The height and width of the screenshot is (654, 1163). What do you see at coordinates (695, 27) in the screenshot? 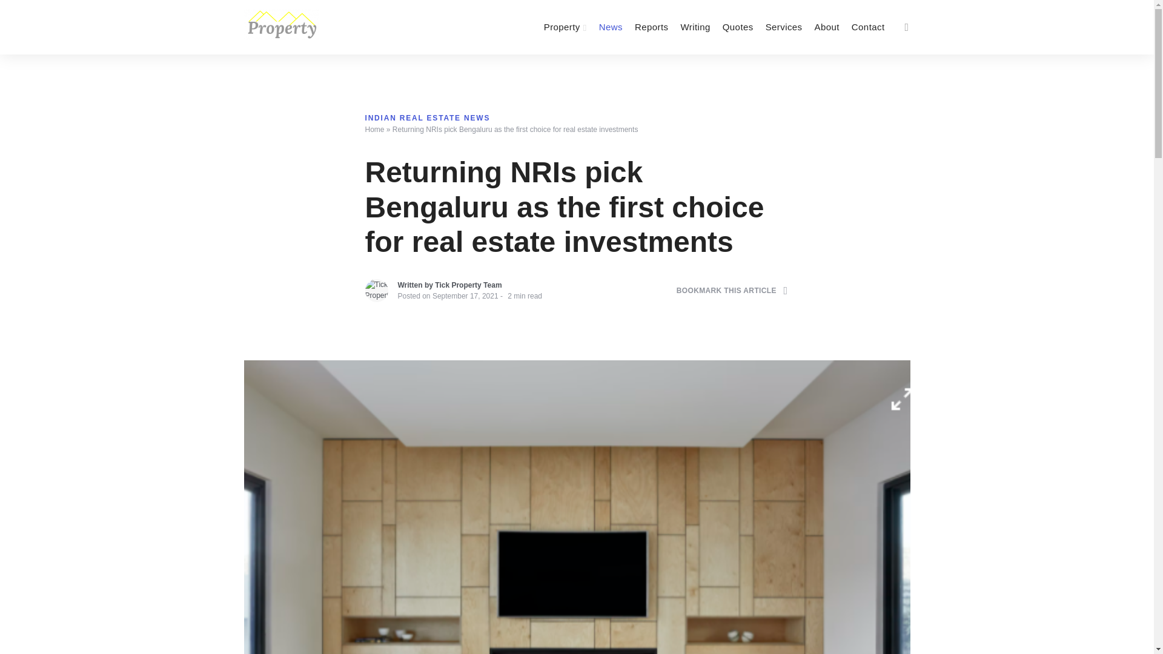
I see `Writing` at bounding box center [695, 27].